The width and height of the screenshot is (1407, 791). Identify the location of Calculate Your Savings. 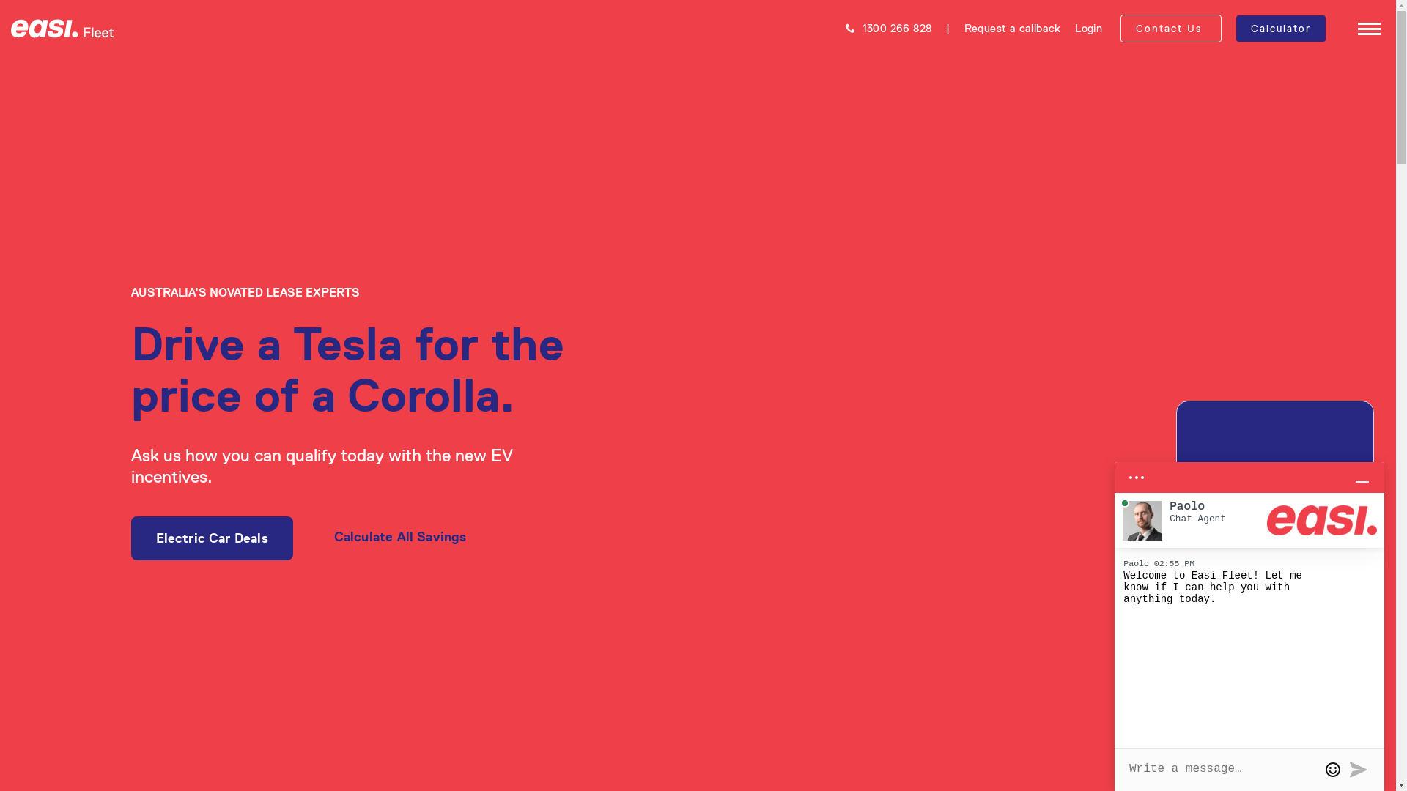
(1275, 710).